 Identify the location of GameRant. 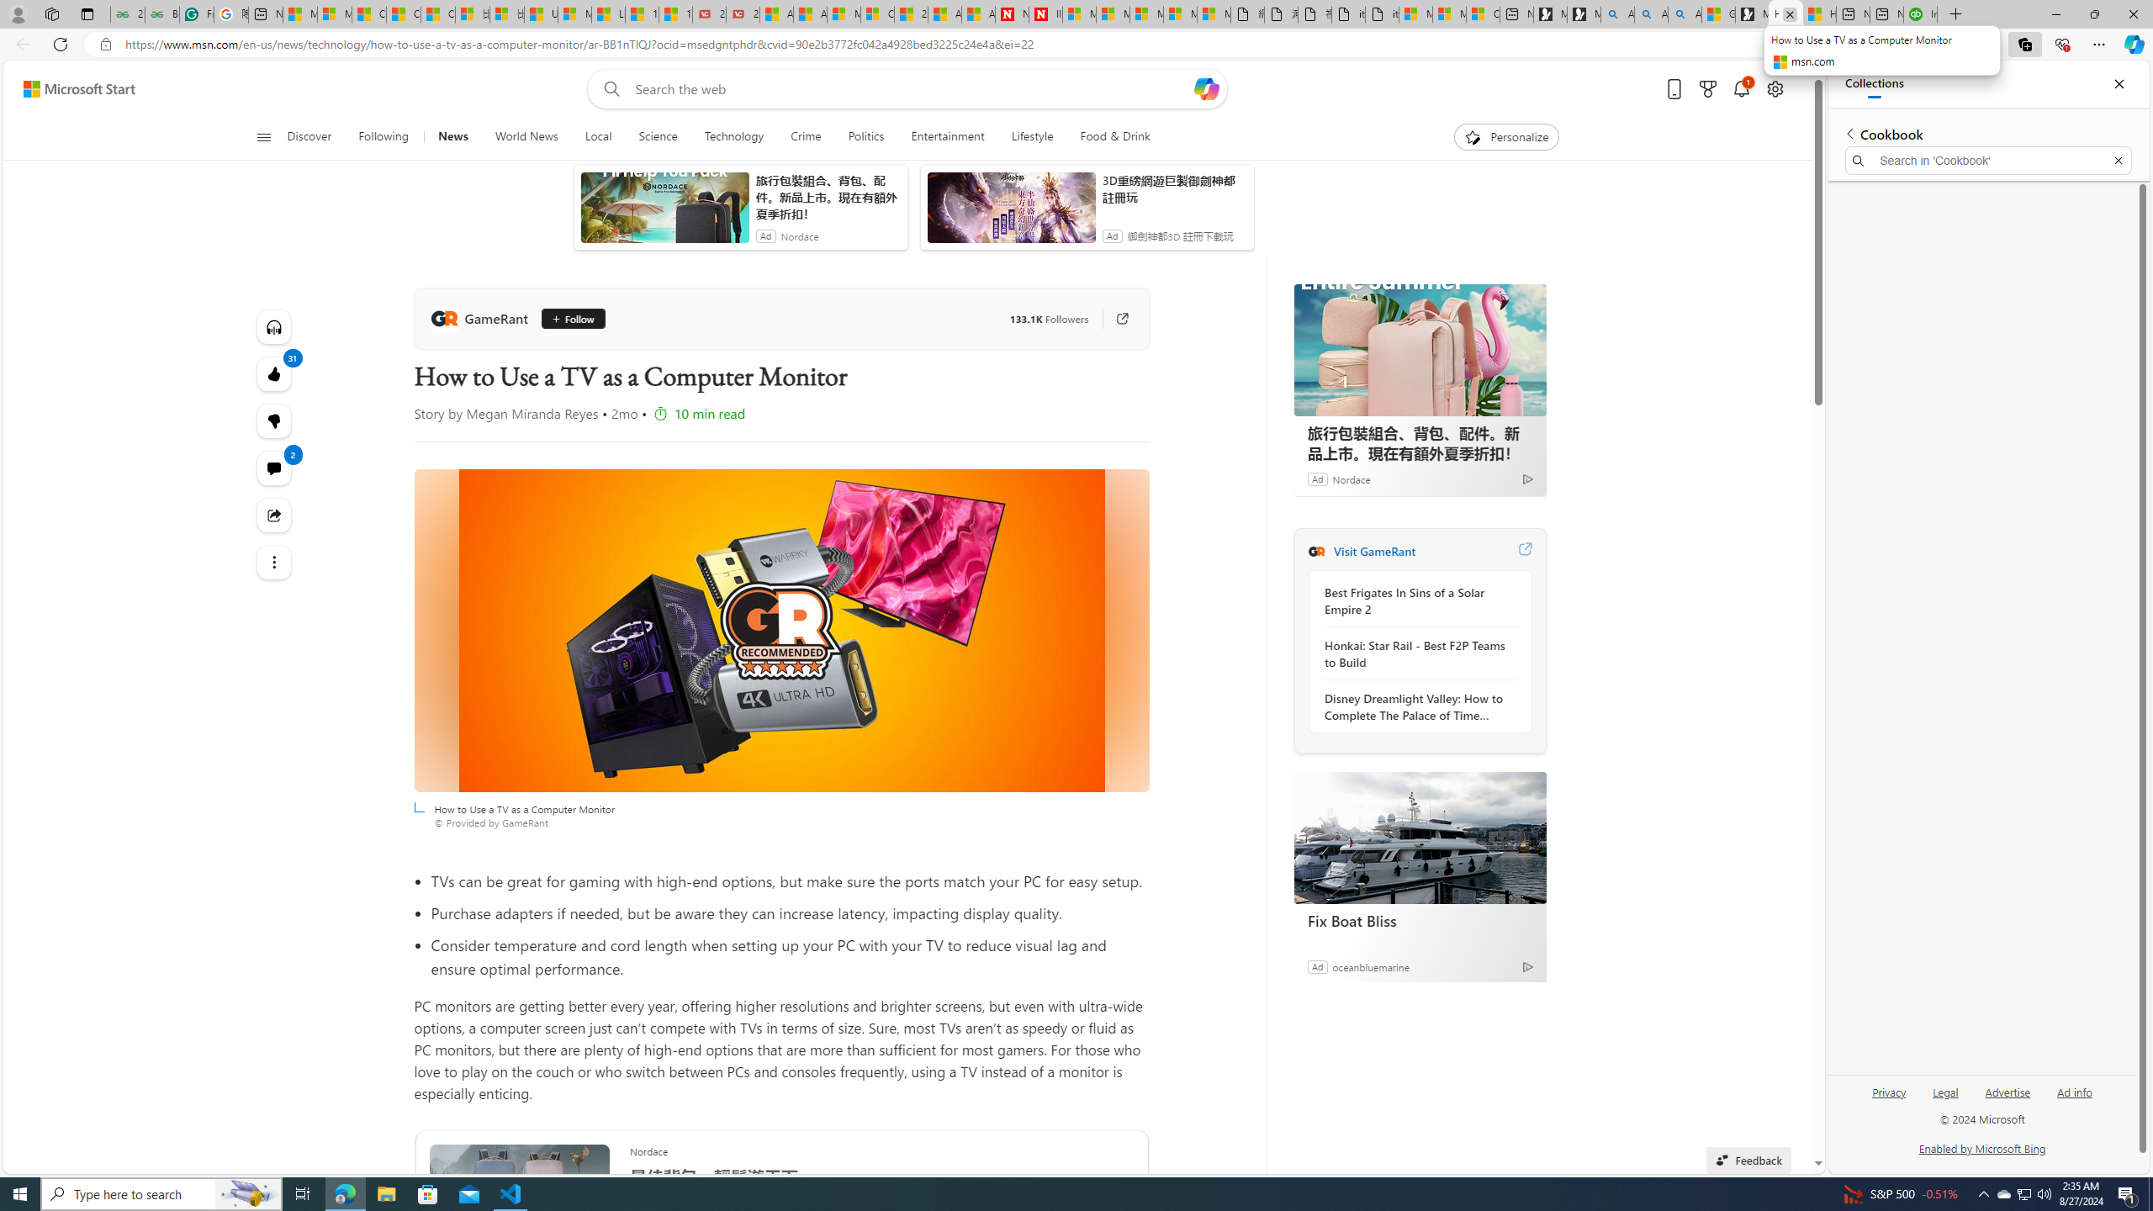
(1315, 551).